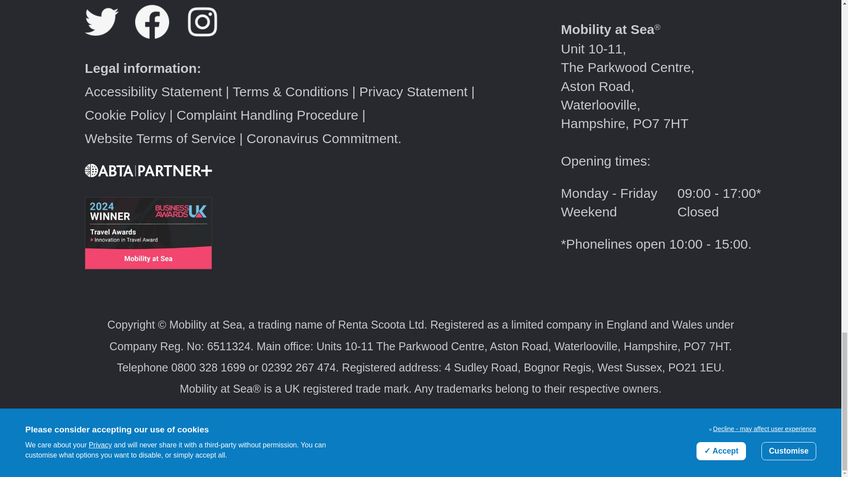  I want to click on Complaint Handling Procedure, so click(268, 115).